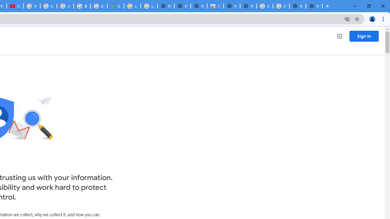 The width and height of the screenshot is (390, 219). What do you see at coordinates (15, 6) in the screenshot?
I see `Subscriptions - YouTube` at bounding box center [15, 6].